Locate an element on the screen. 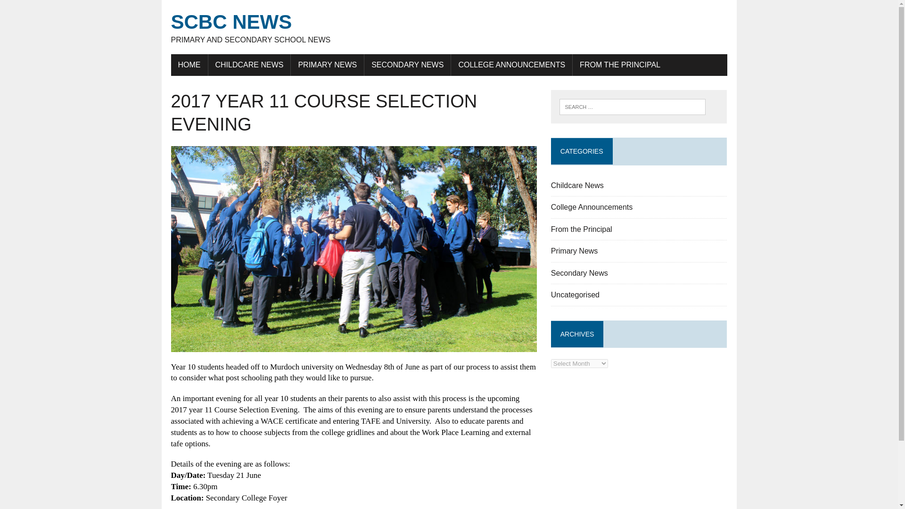  Search is located at coordinates (592, 207).